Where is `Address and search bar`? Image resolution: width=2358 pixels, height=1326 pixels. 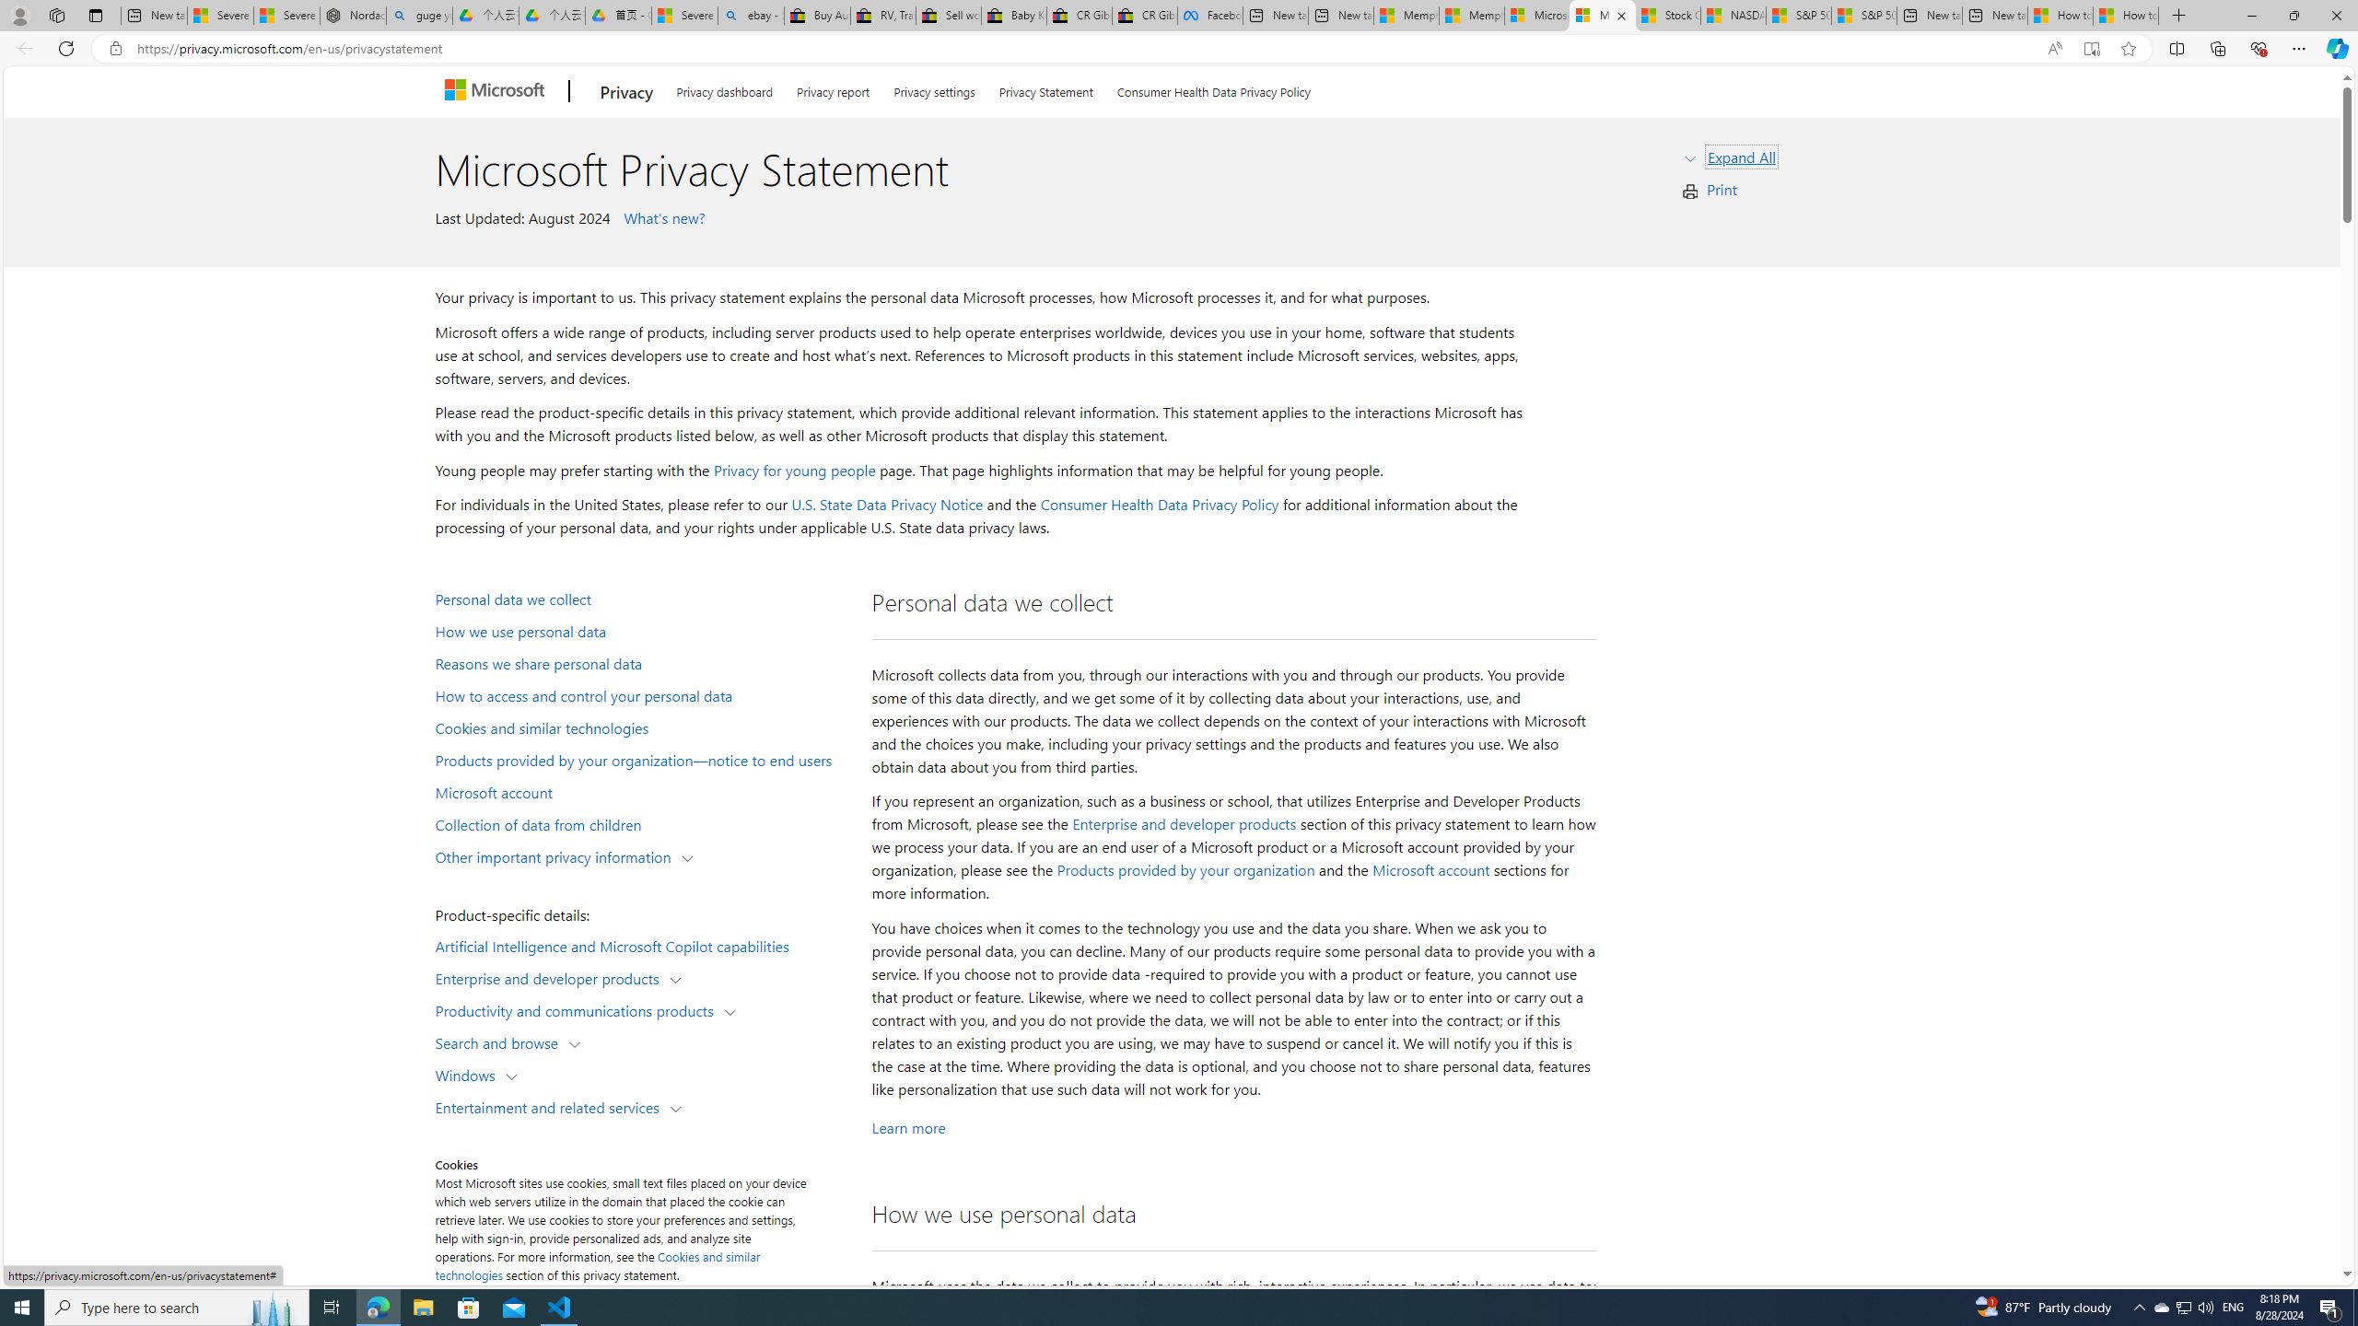
Address and search bar is located at coordinates (1084, 49).